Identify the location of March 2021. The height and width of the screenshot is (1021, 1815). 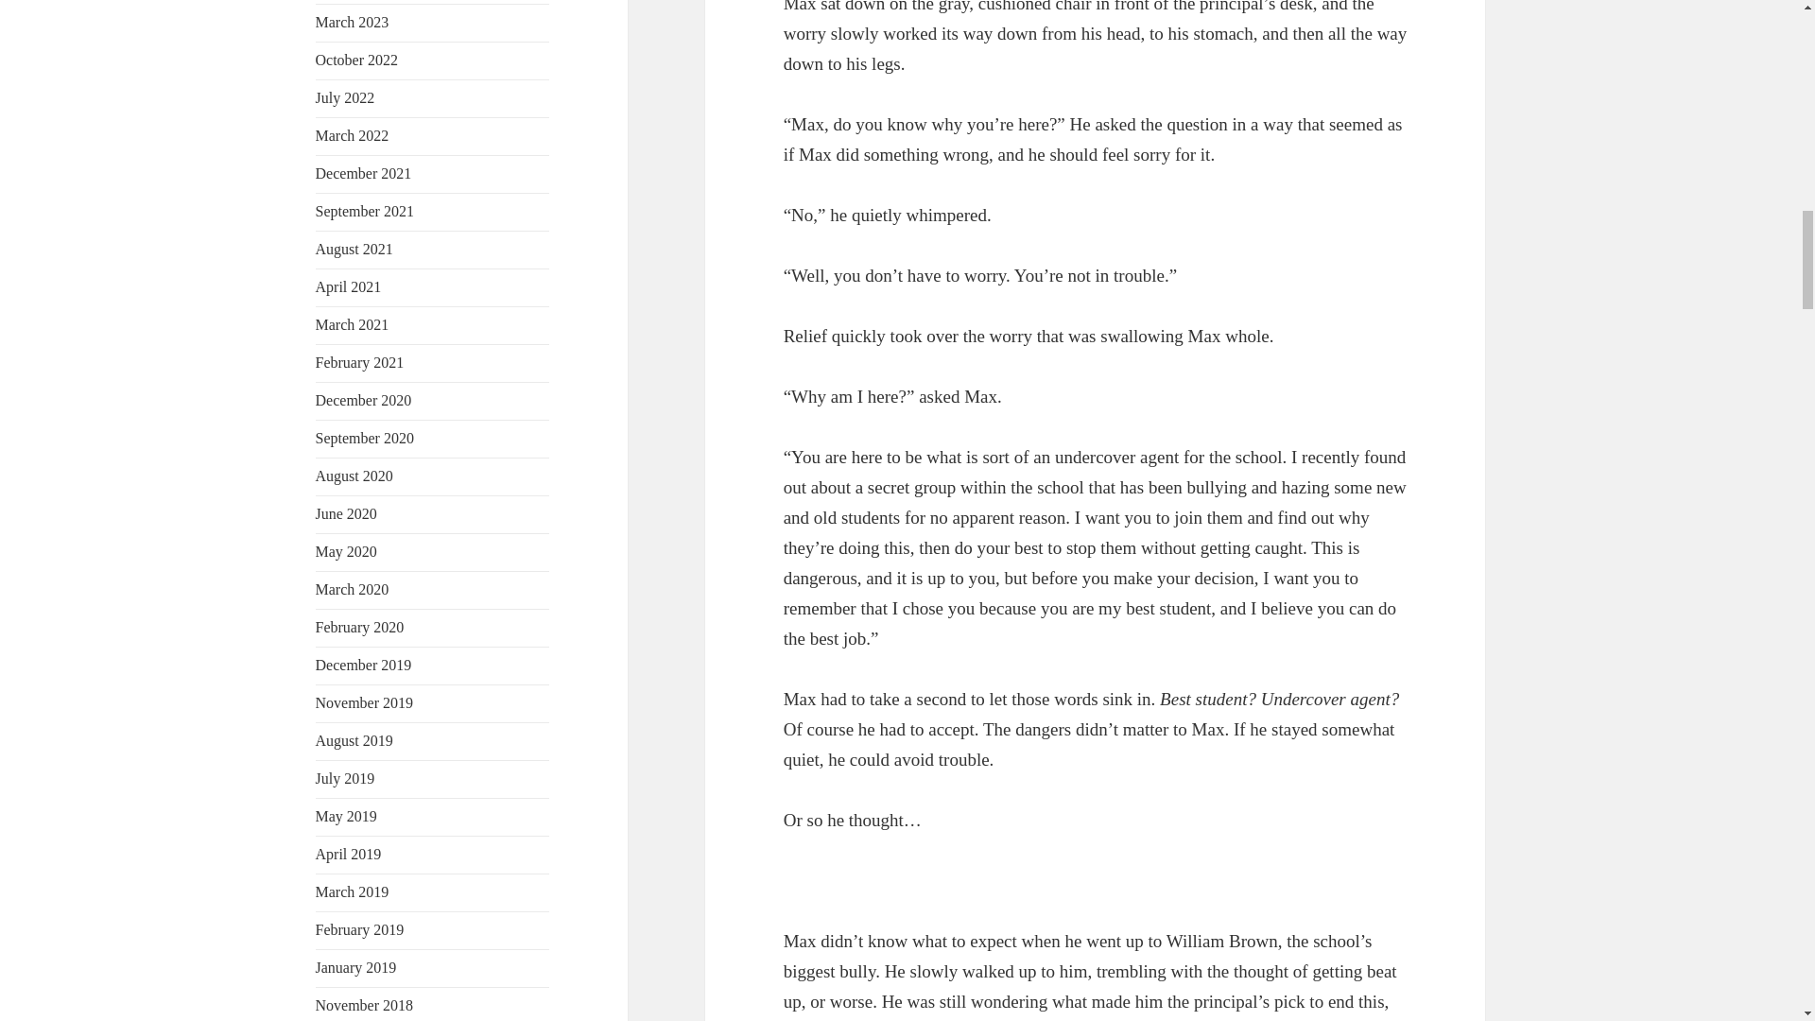
(353, 324).